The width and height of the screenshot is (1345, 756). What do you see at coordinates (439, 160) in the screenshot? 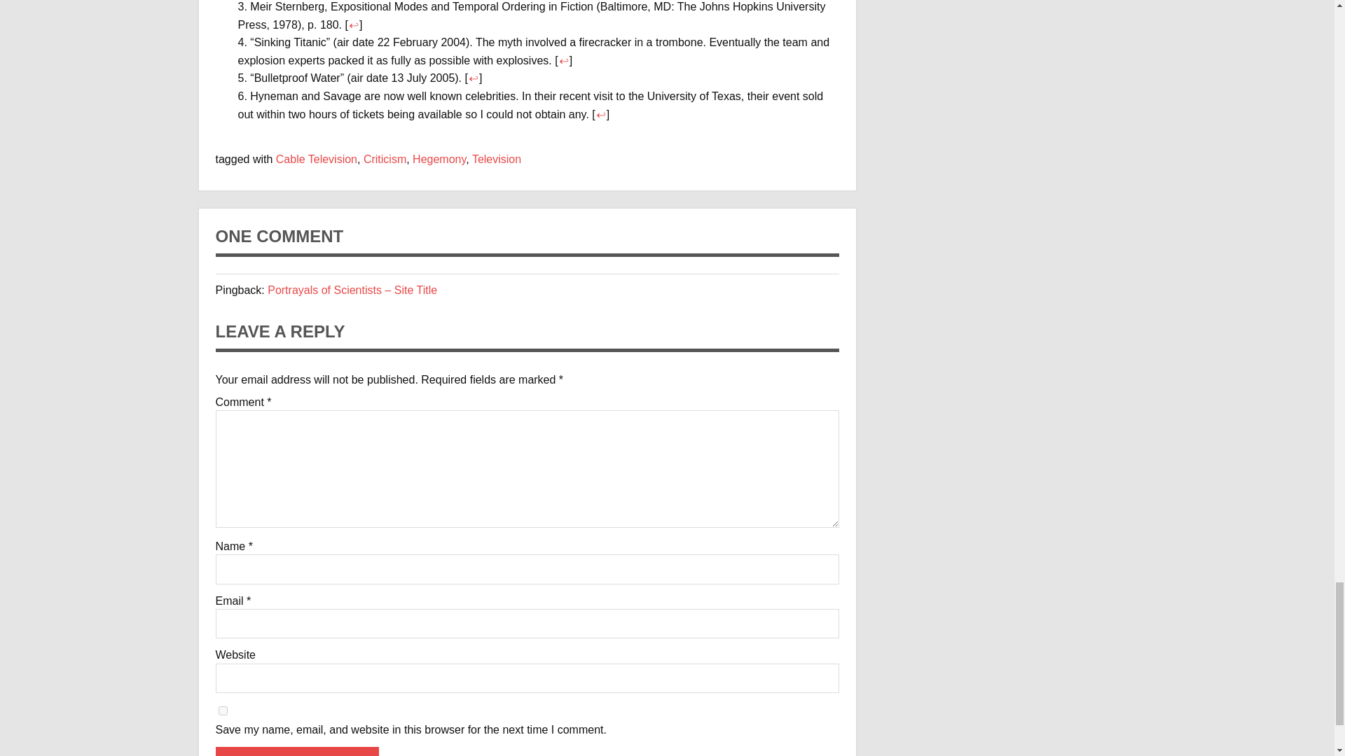
I see `Hegemony` at bounding box center [439, 160].